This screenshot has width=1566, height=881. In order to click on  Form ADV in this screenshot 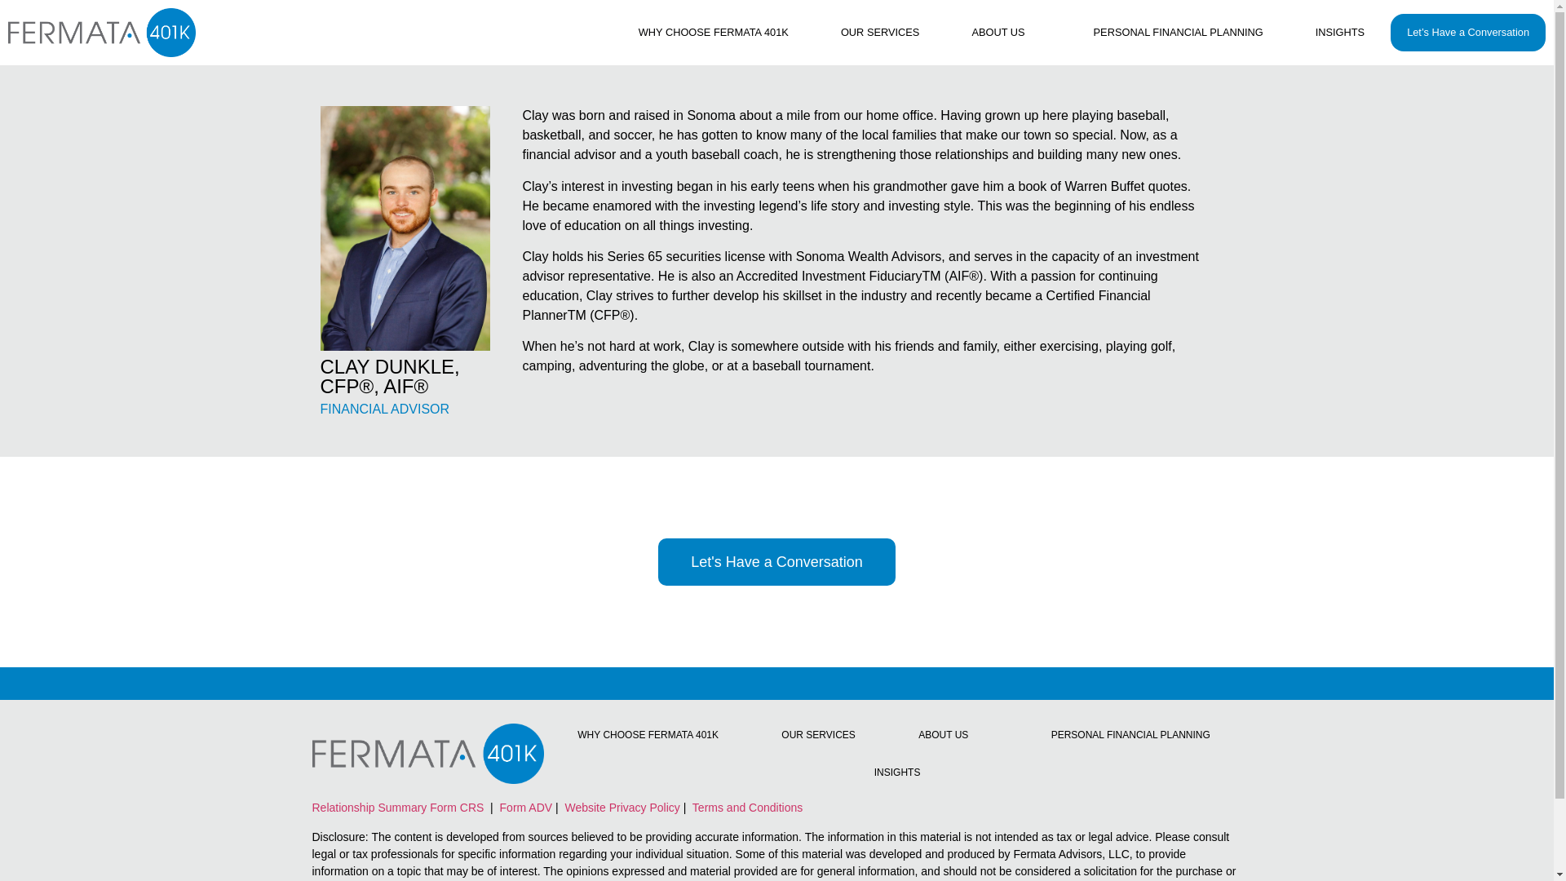, I will do `click(524, 807)`.